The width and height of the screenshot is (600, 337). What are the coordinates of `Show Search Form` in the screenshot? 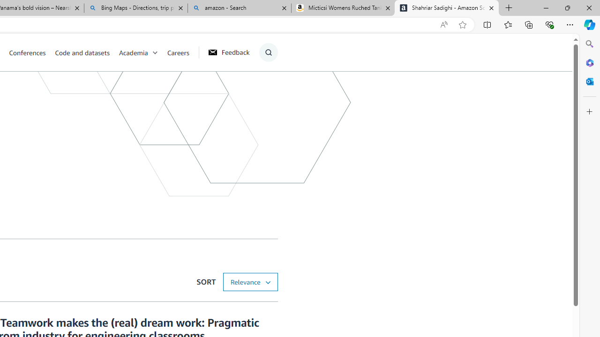 It's located at (268, 52).